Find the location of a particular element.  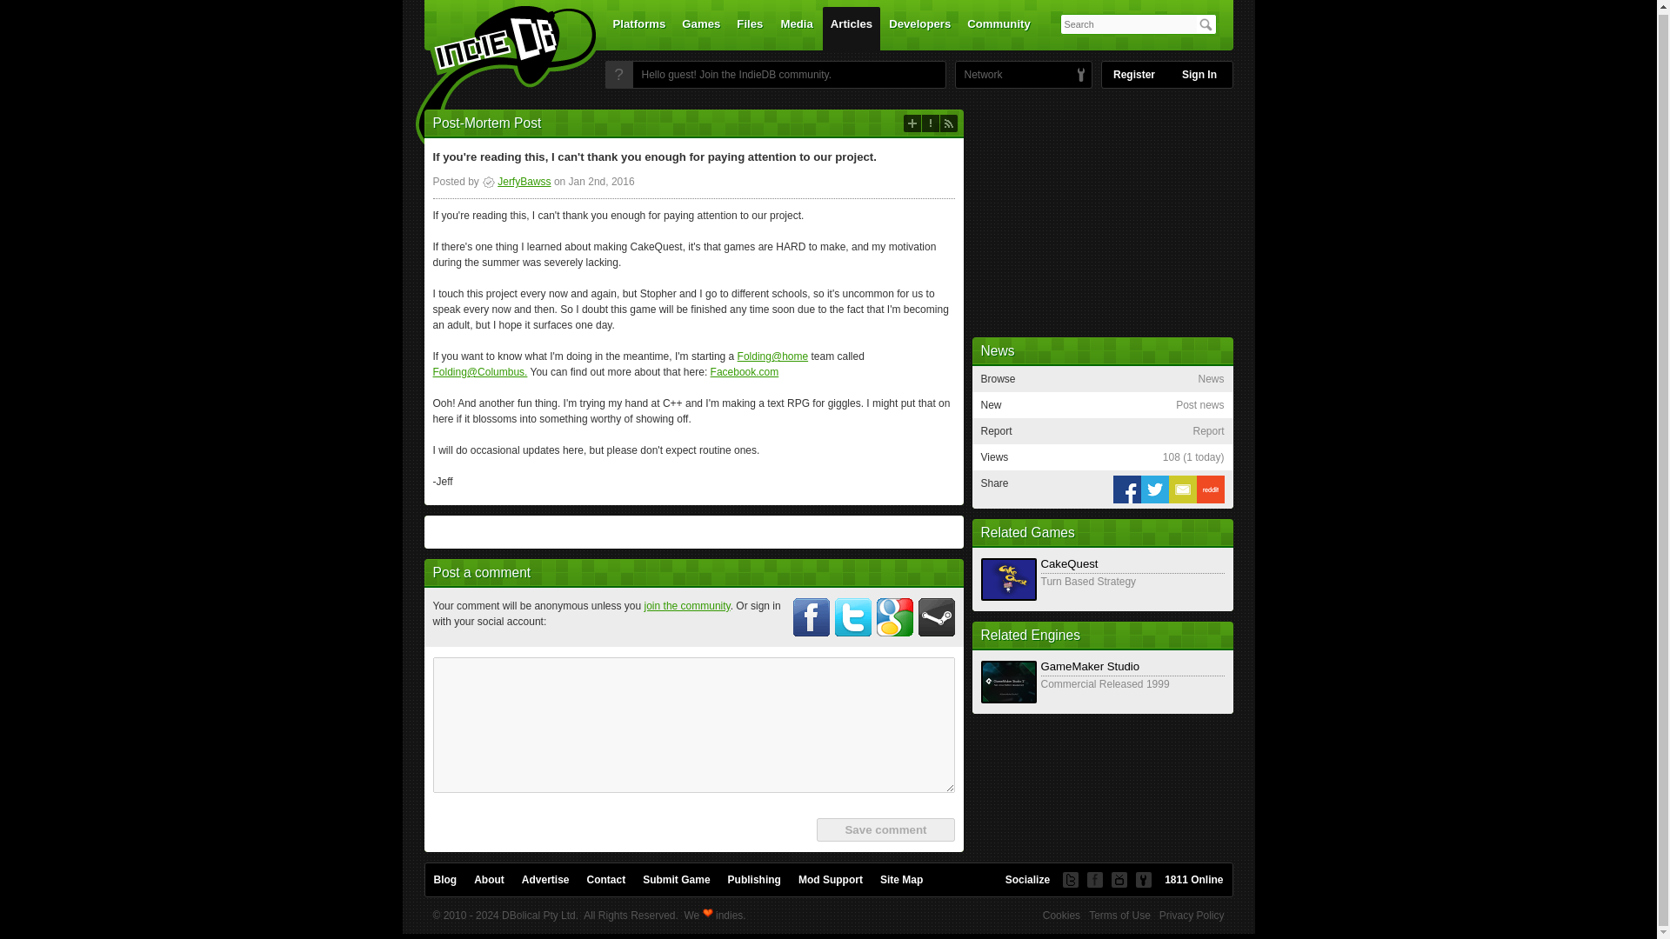

DBolical is located at coordinates (979, 75).